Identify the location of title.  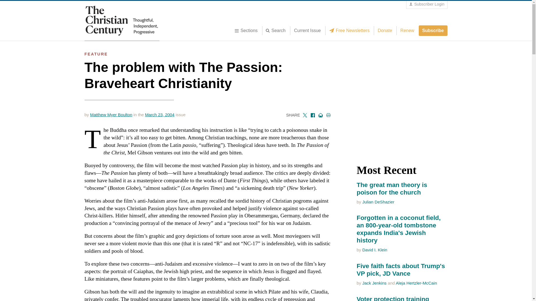
(277, 31).